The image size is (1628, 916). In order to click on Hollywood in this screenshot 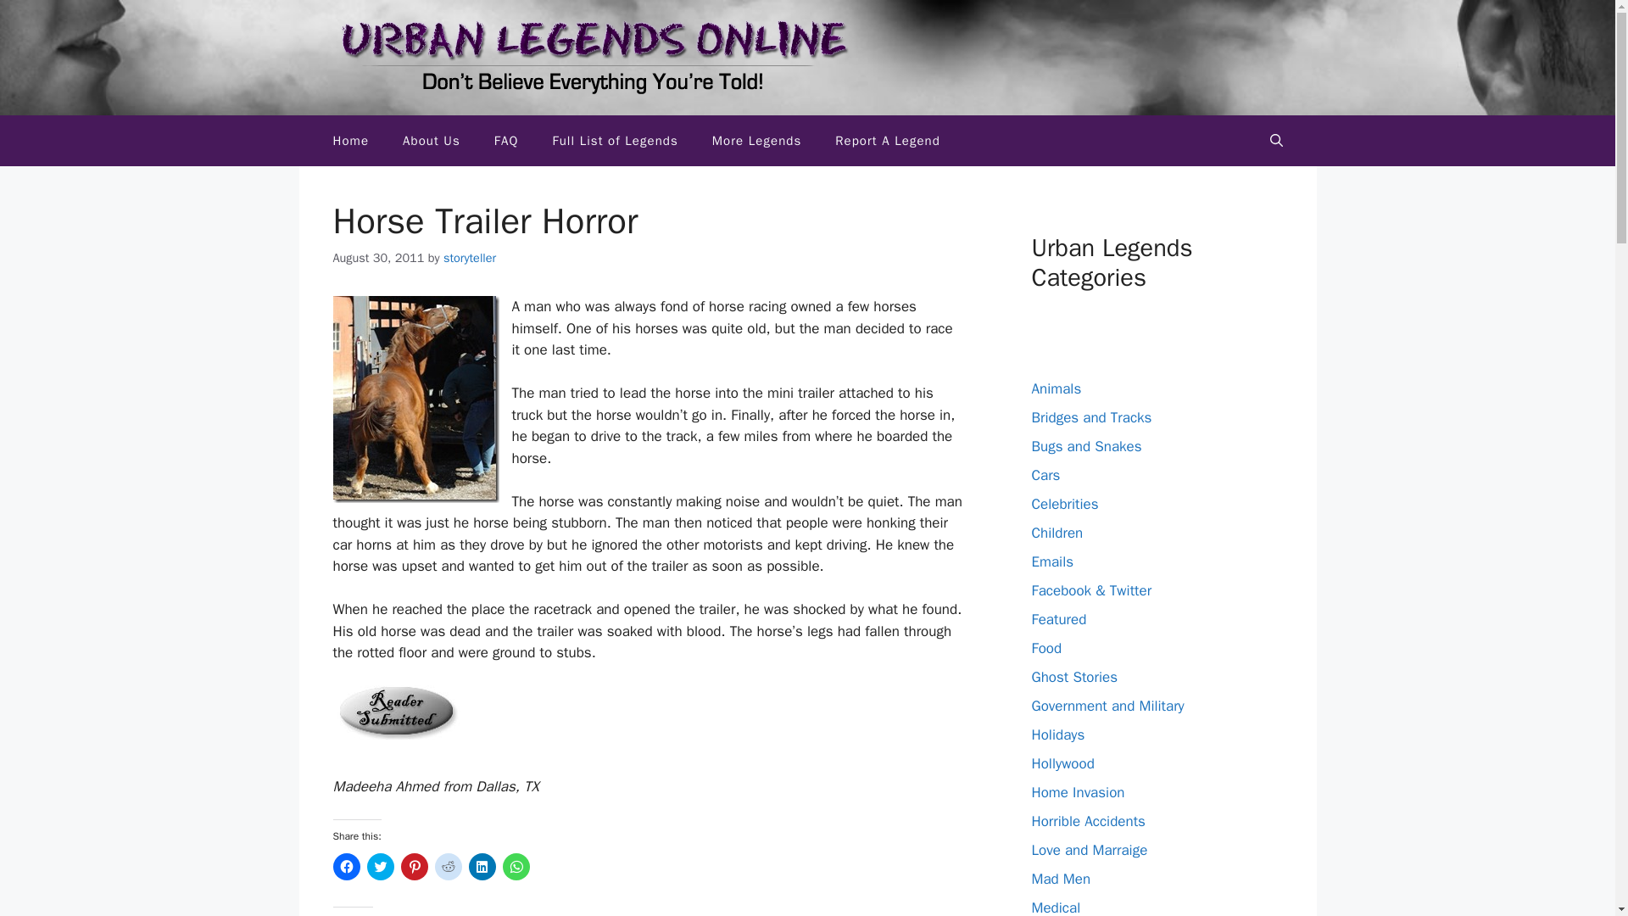, I will do `click(1062, 763)`.